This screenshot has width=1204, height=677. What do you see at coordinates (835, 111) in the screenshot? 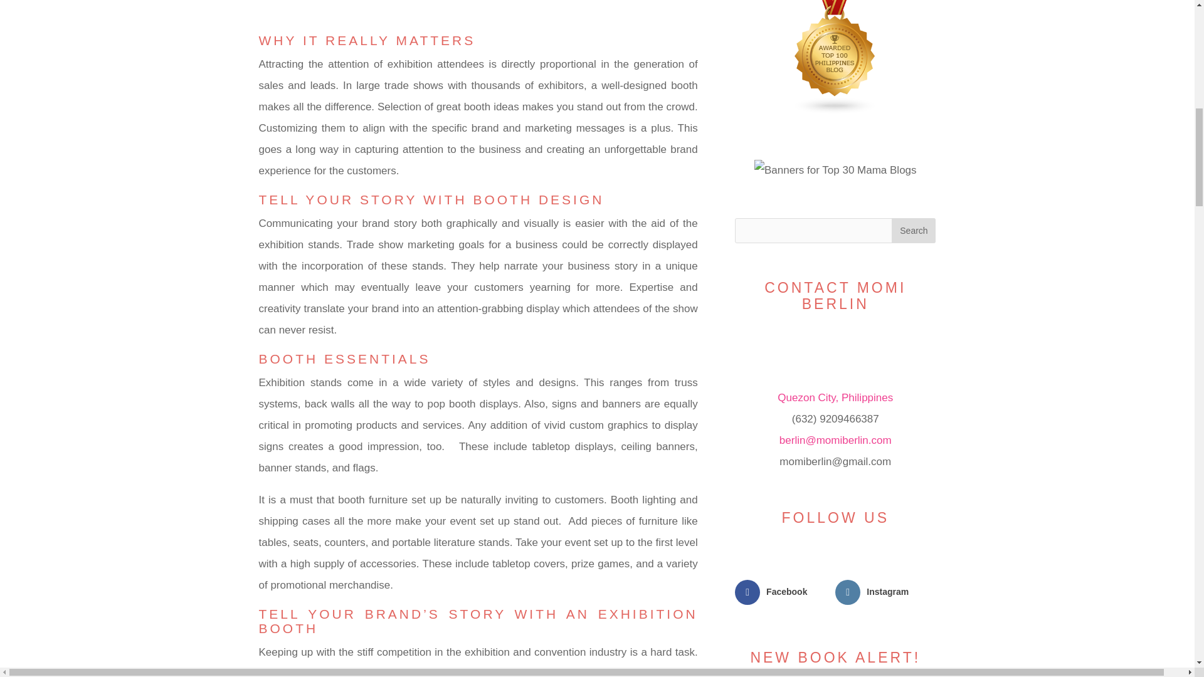
I see `Philippines blogs` at bounding box center [835, 111].